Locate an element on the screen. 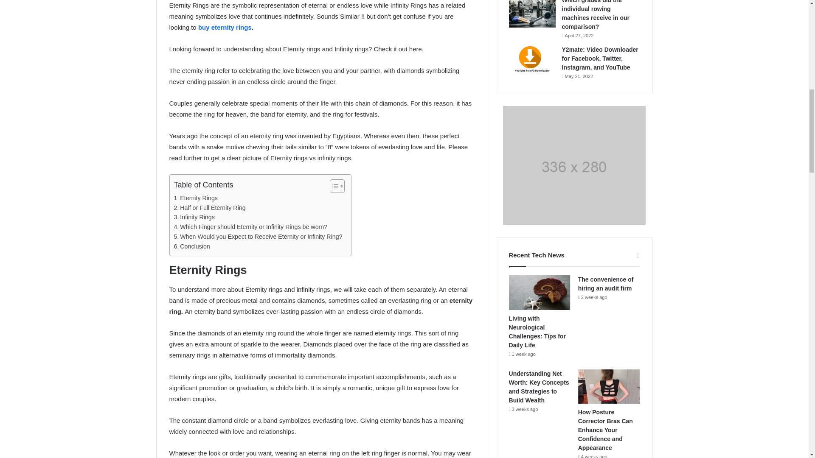 The width and height of the screenshot is (815, 458). Which Finger should Eternity or Infinity Rings be worn? is located at coordinates (250, 226).